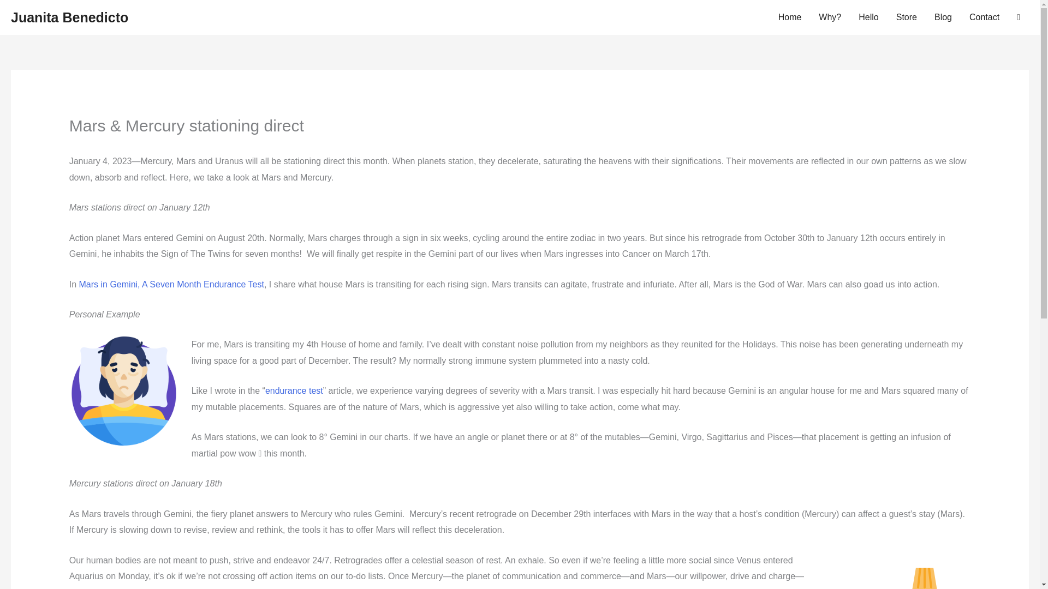  I want to click on Juanita Benedicto, so click(69, 17).